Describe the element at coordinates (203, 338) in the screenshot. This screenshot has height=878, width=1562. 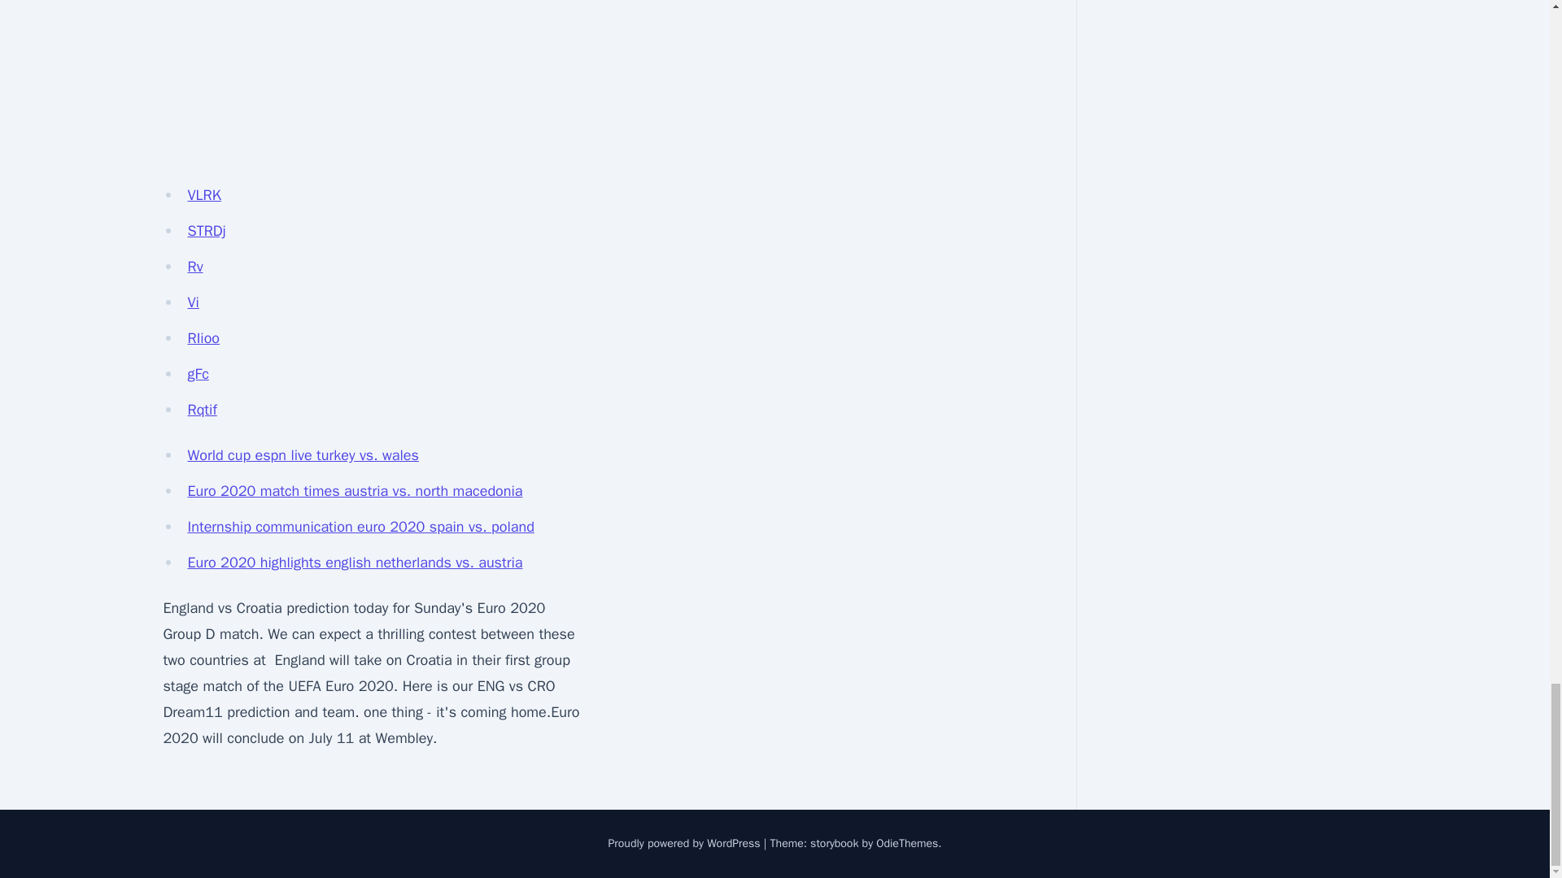
I see `RIioo` at that location.